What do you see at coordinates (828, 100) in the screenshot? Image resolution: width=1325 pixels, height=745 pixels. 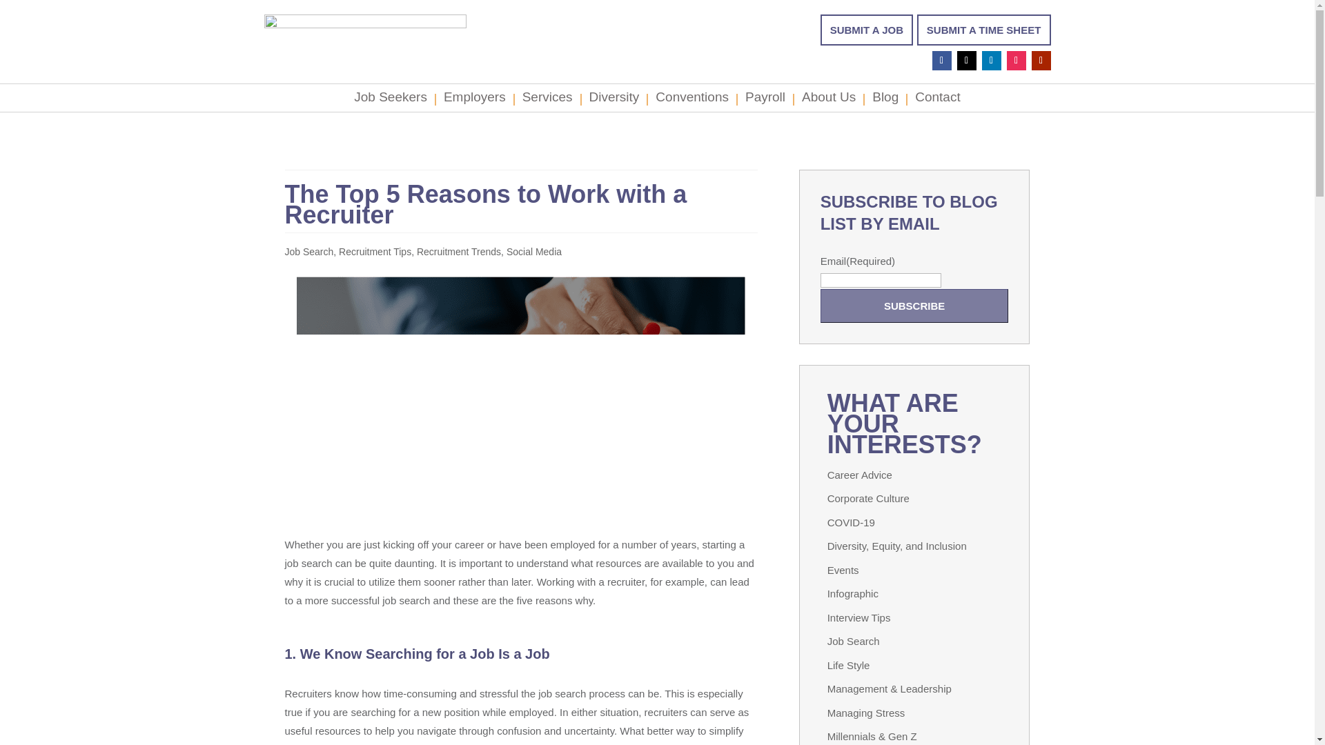 I see `About Us` at bounding box center [828, 100].